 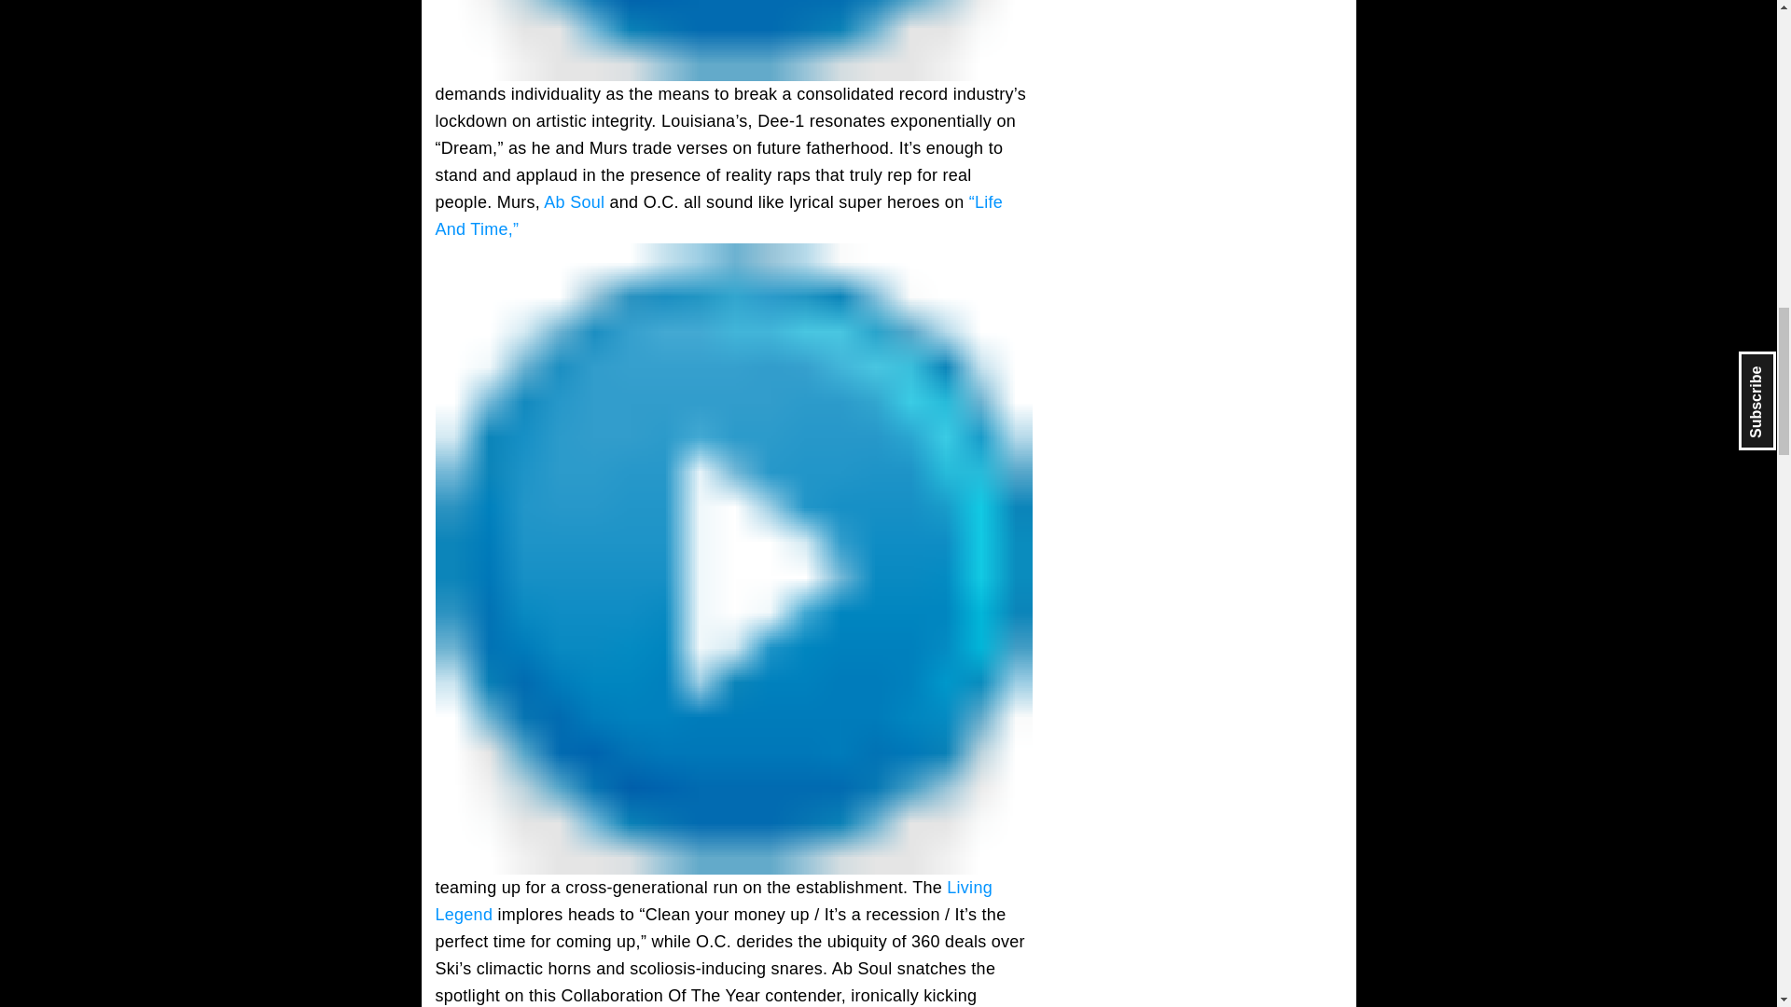 What do you see at coordinates (575, 201) in the screenshot?
I see `Ab Soul` at bounding box center [575, 201].